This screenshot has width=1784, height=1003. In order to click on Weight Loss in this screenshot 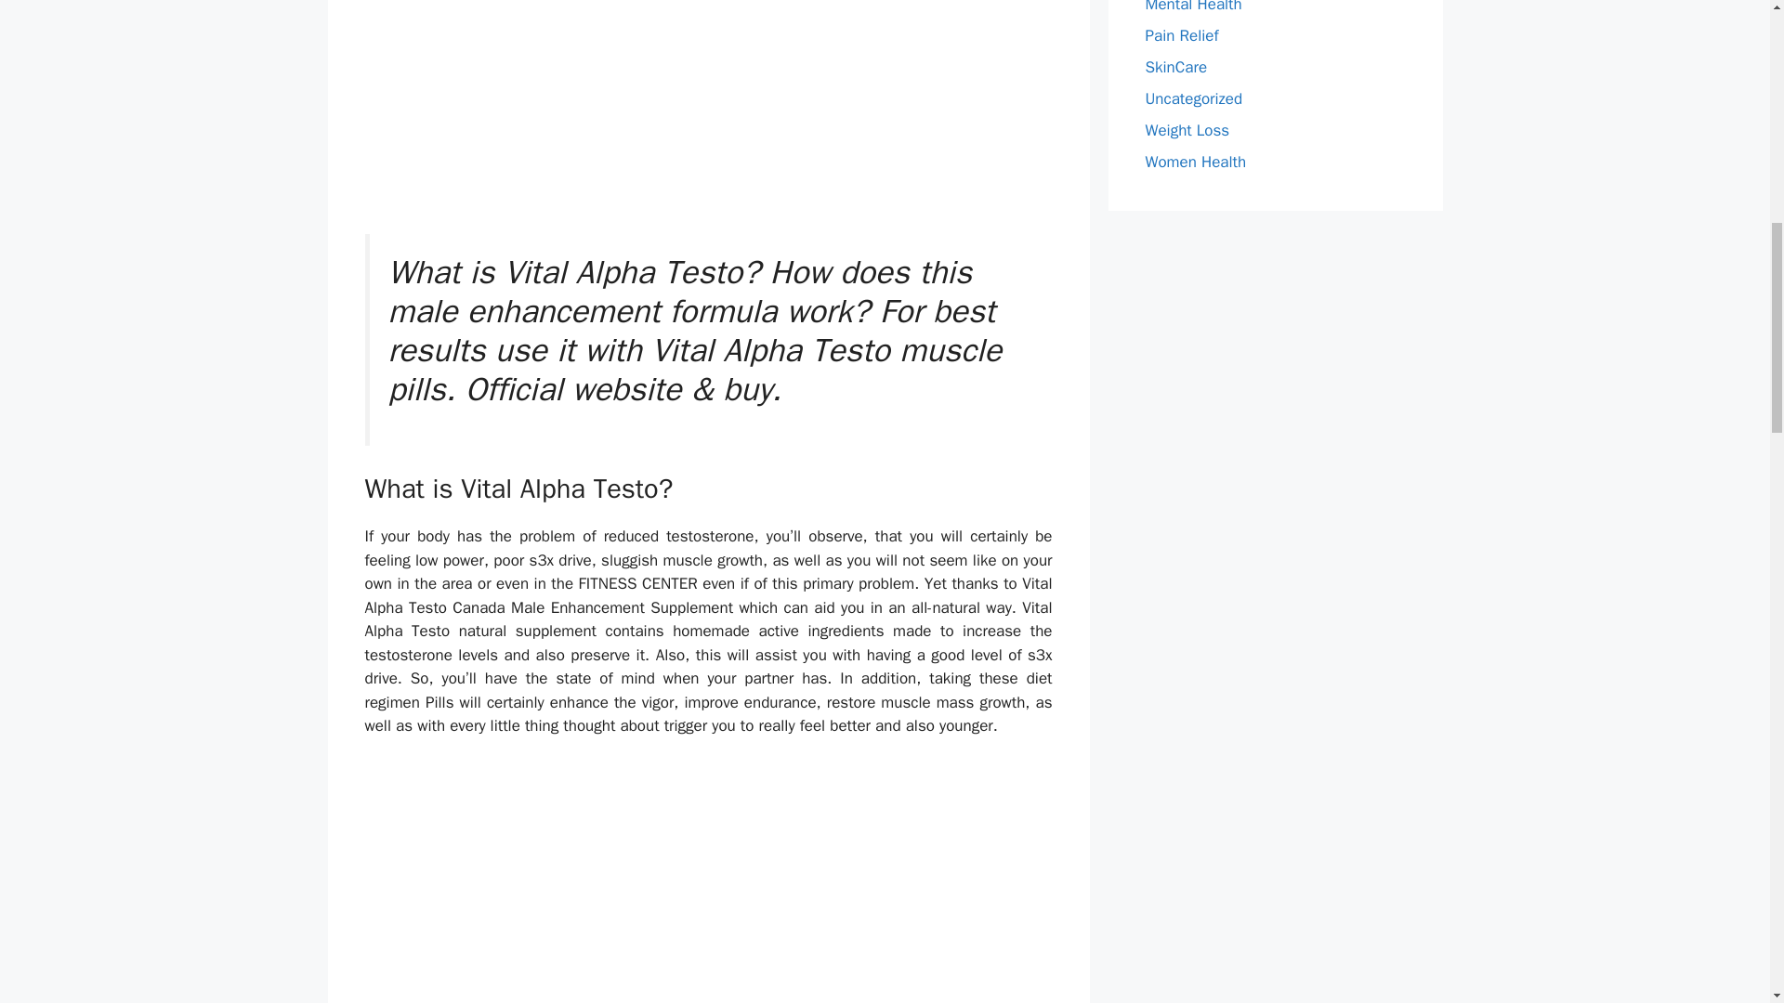, I will do `click(1187, 130)`.